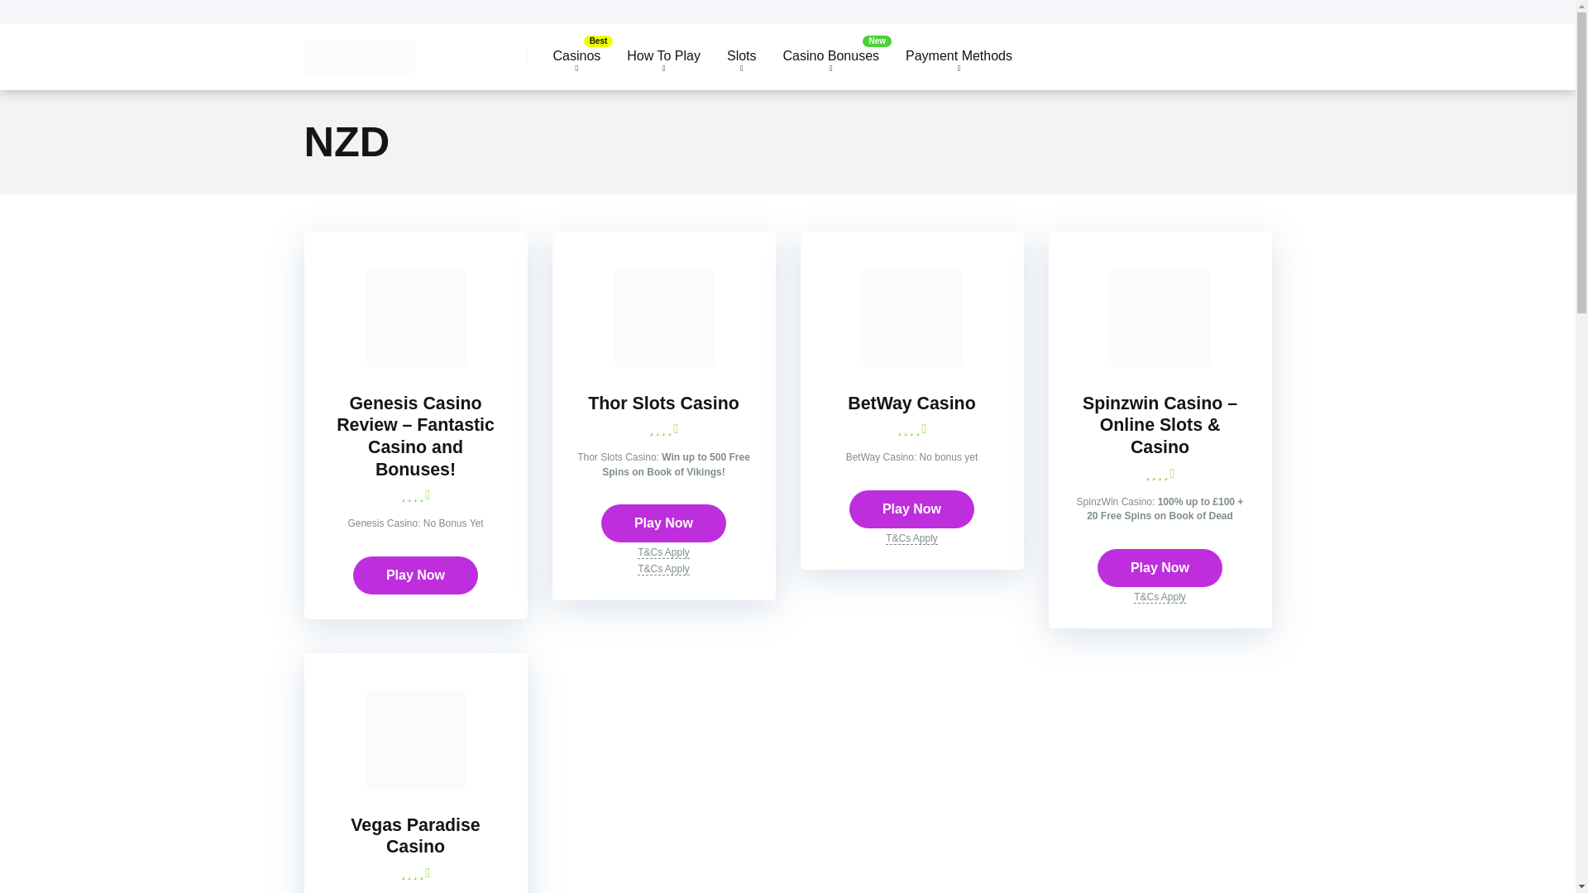 Image resolution: width=1588 pixels, height=893 pixels. Describe the element at coordinates (911, 404) in the screenshot. I see `BetWay Casino` at that location.